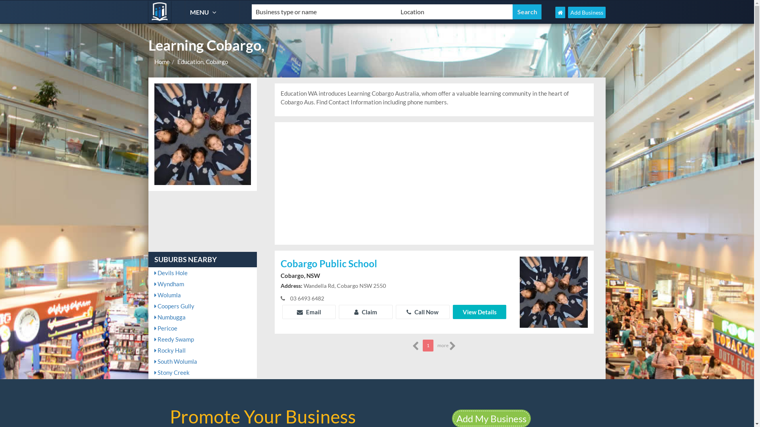 The image size is (760, 427). Describe the element at coordinates (309, 312) in the screenshot. I see `Email` at that location.